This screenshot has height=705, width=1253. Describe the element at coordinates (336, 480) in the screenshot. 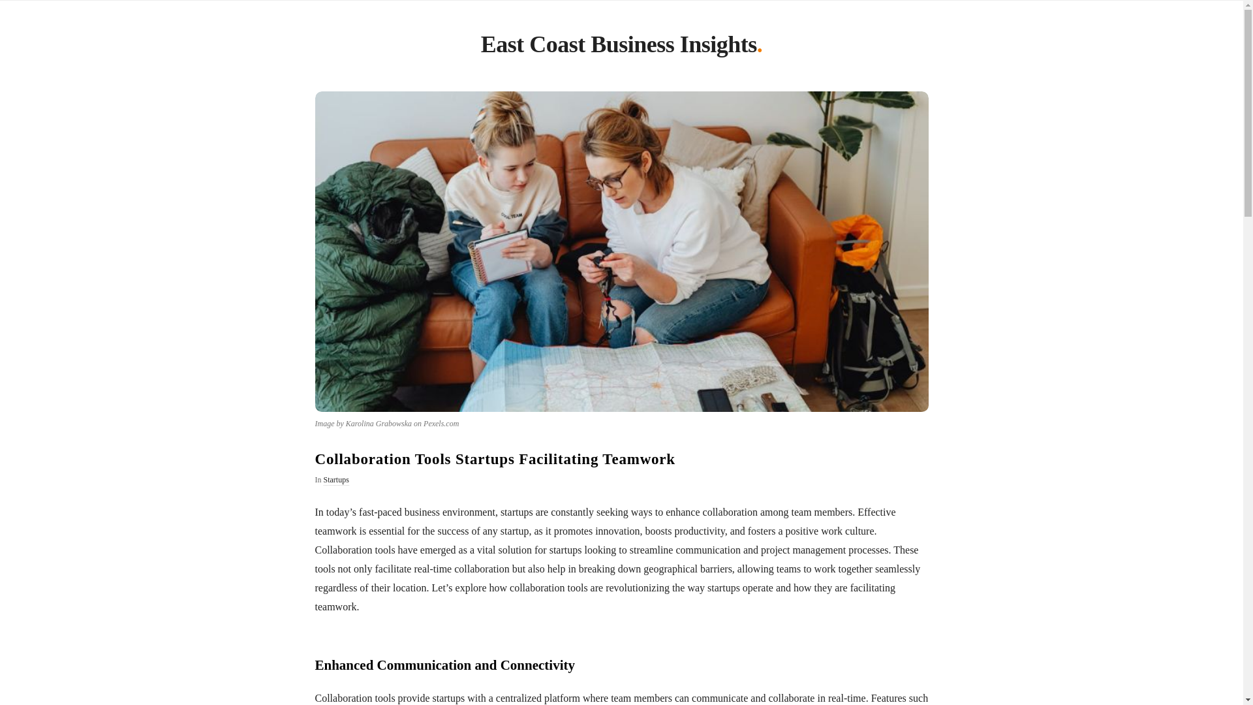

I see `Startups` at that location.